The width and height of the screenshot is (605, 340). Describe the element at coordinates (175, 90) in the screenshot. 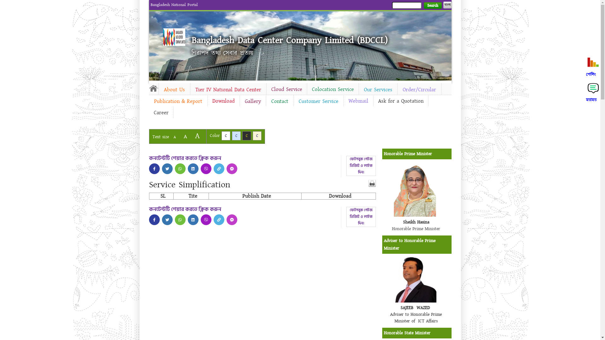

I see `About Us` at that location.